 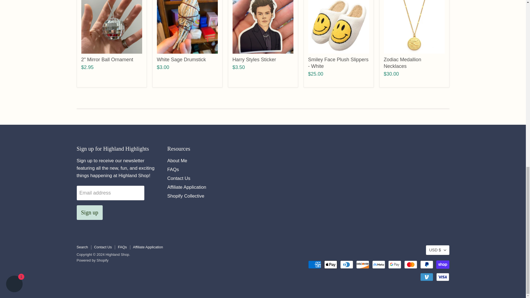 I want to click on Visa, so click(x=443, y=277).